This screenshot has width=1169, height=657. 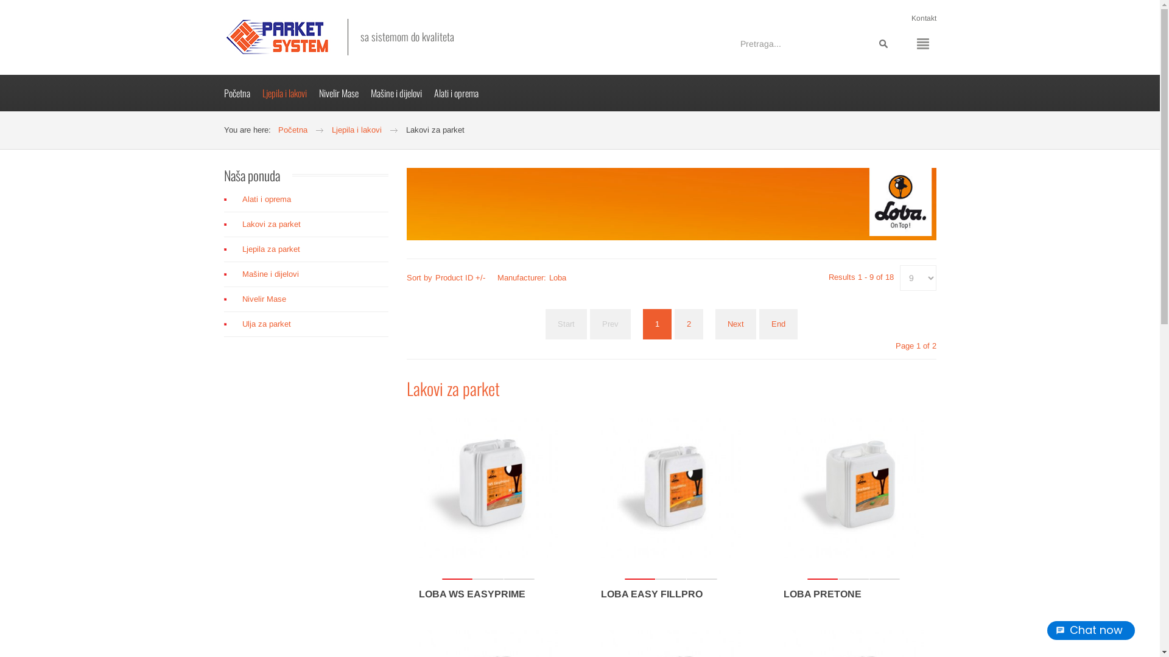 What do you see at coordinates (651, 594) in the screenshot?
I see `LOBA EASY FILLPRO` at bounding box center [651, 594].